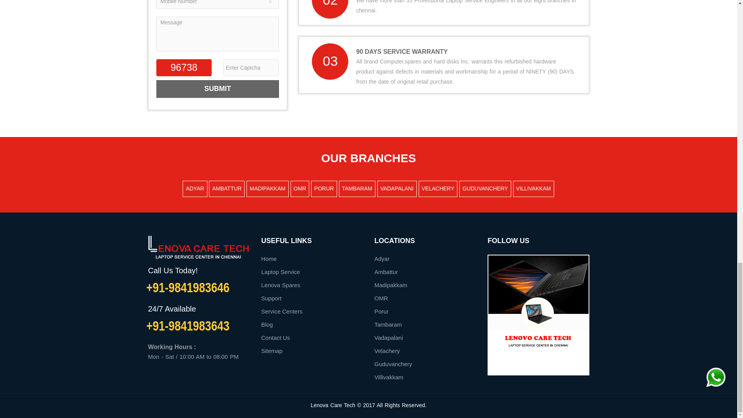  Describe the element at coordinates (538, 293) in the screenshot. I see `Authorized lenovo laptop service chennai` at that location.